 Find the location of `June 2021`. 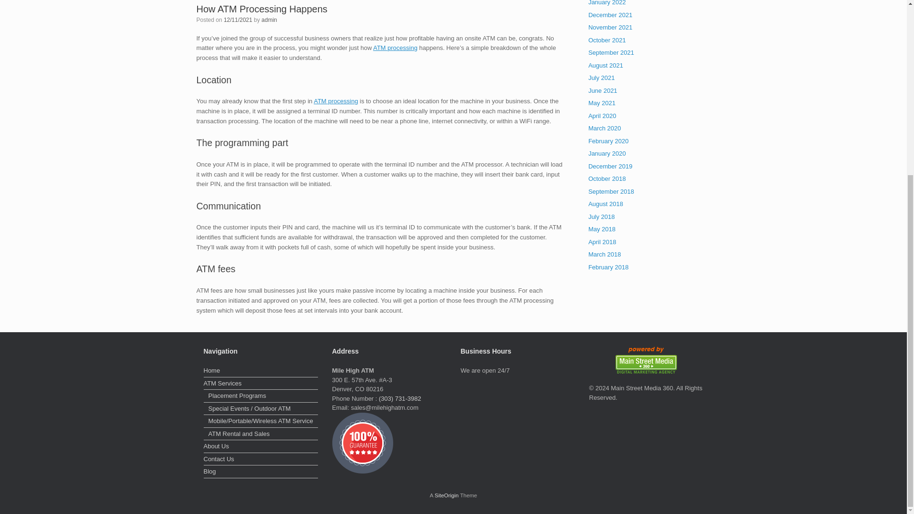

June 2021 is located at coordinates (603, 90).